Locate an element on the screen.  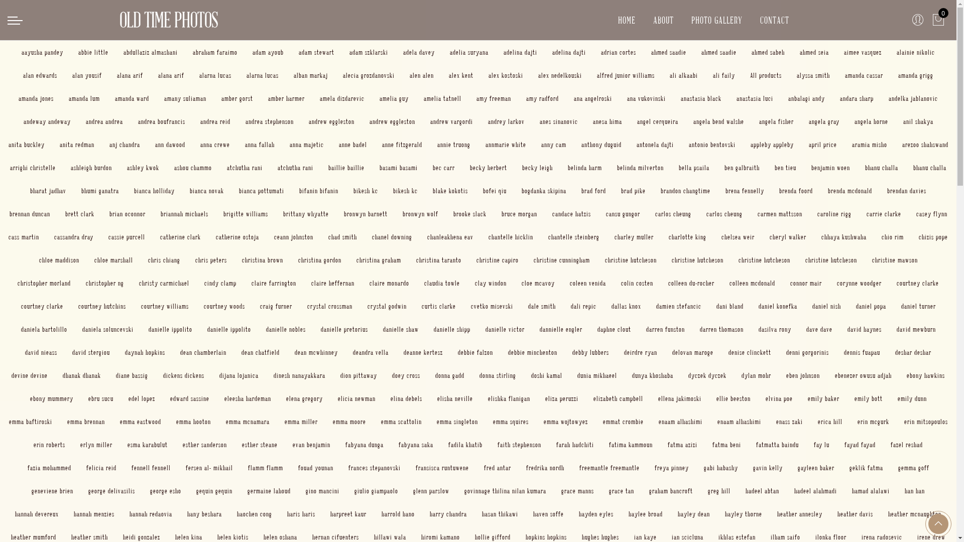
ahmed saadie is located at coordinates (669, 52).